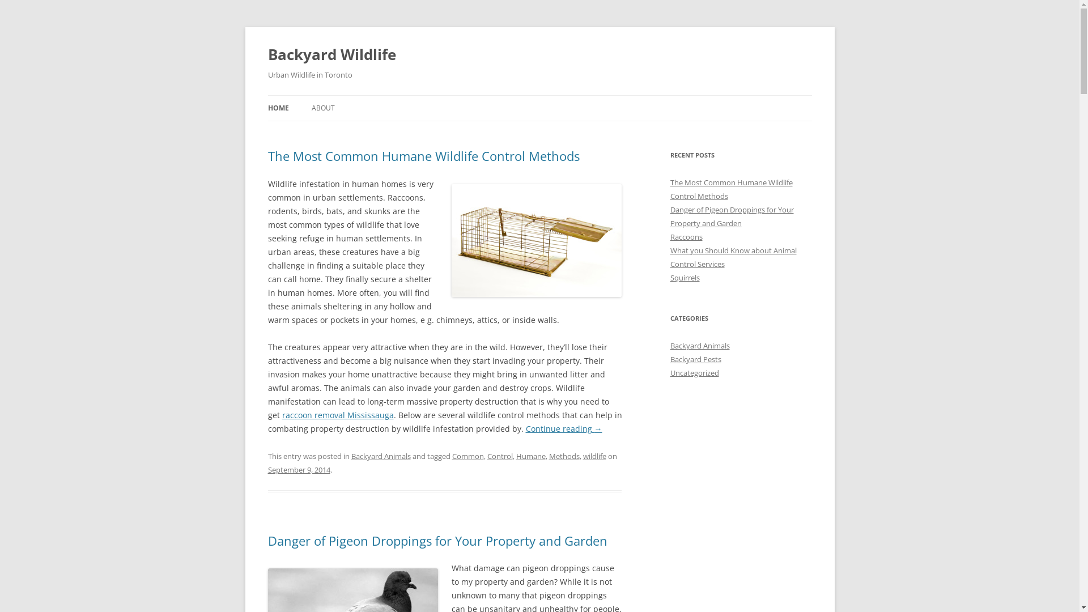 This screenshot has height=612, width=1088. Describe the element at coordinates (437, 541) in the screenshot. I see `Danger of Pigeon Droppings for Your Property and Garden` at that location.